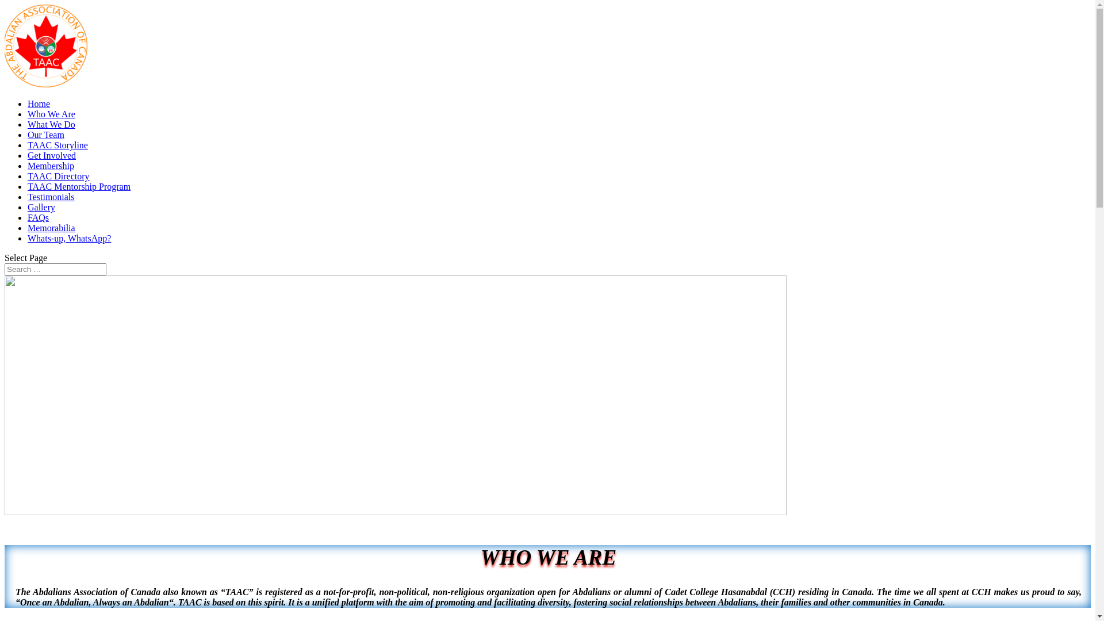 The height and width of the screenshot is (621, 1104). Describe the element at coordinates (52, 228) in the screenshot. I see `Memorabilia` at that location.